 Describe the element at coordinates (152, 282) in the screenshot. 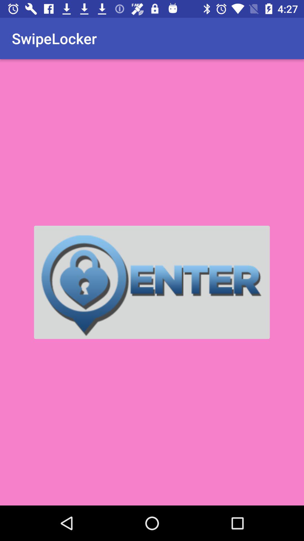

I see `turn off the item below the swipelocker icon` at that location.